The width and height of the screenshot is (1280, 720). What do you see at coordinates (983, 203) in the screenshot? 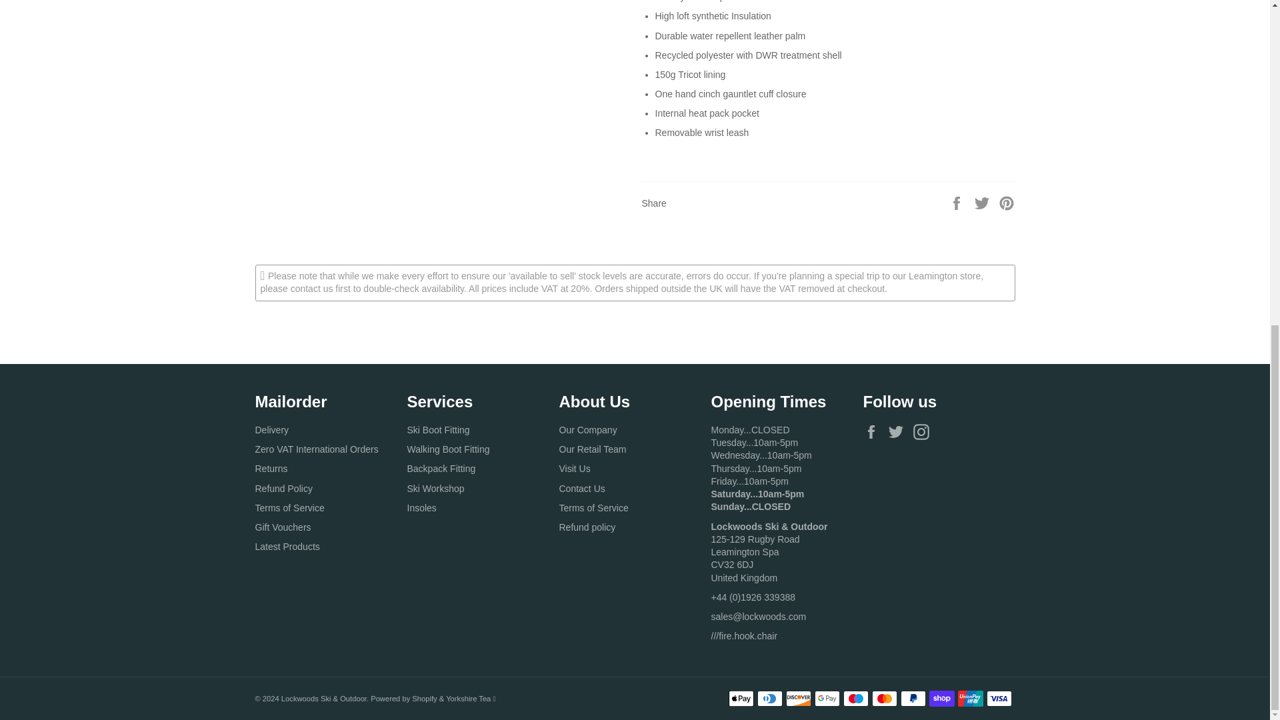
I see `Tweet on Twitter` at bounding box center [983, 203].